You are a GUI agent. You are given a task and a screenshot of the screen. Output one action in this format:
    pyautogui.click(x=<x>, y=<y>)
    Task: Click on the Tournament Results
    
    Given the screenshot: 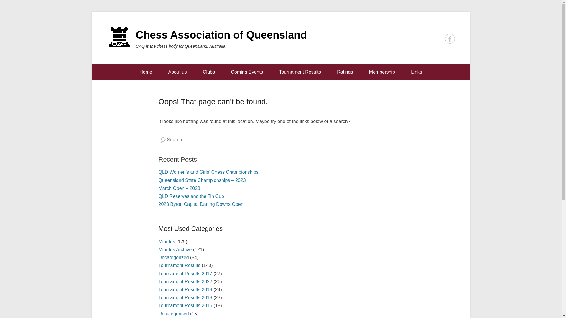 What is the action you would take?
    pyautogui.click(x=300, y=72)
    